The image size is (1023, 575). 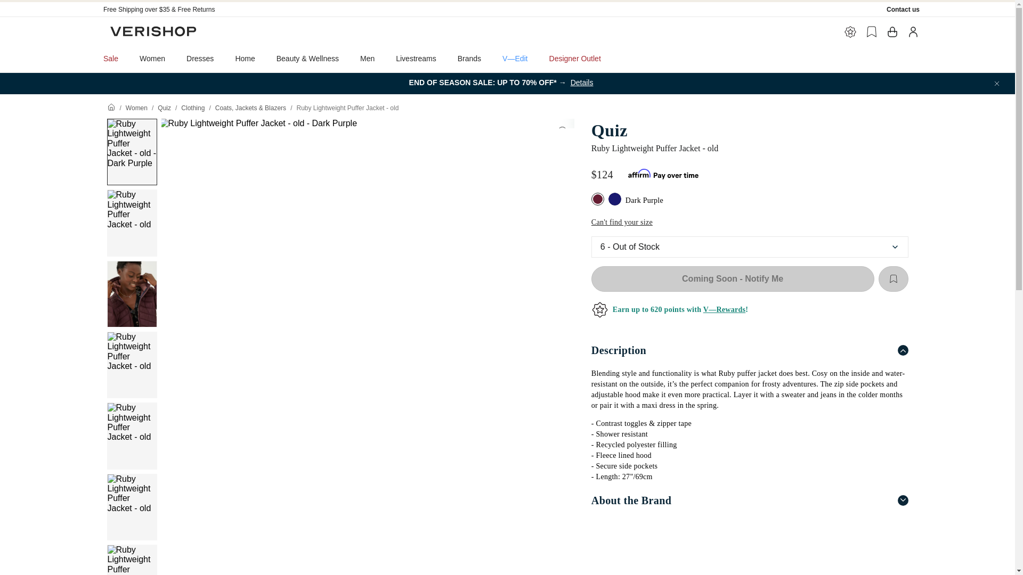 What do you see at coordinates (164, 108) in the screenshot?
I see `Quiz` at bounding box center [164, 108].